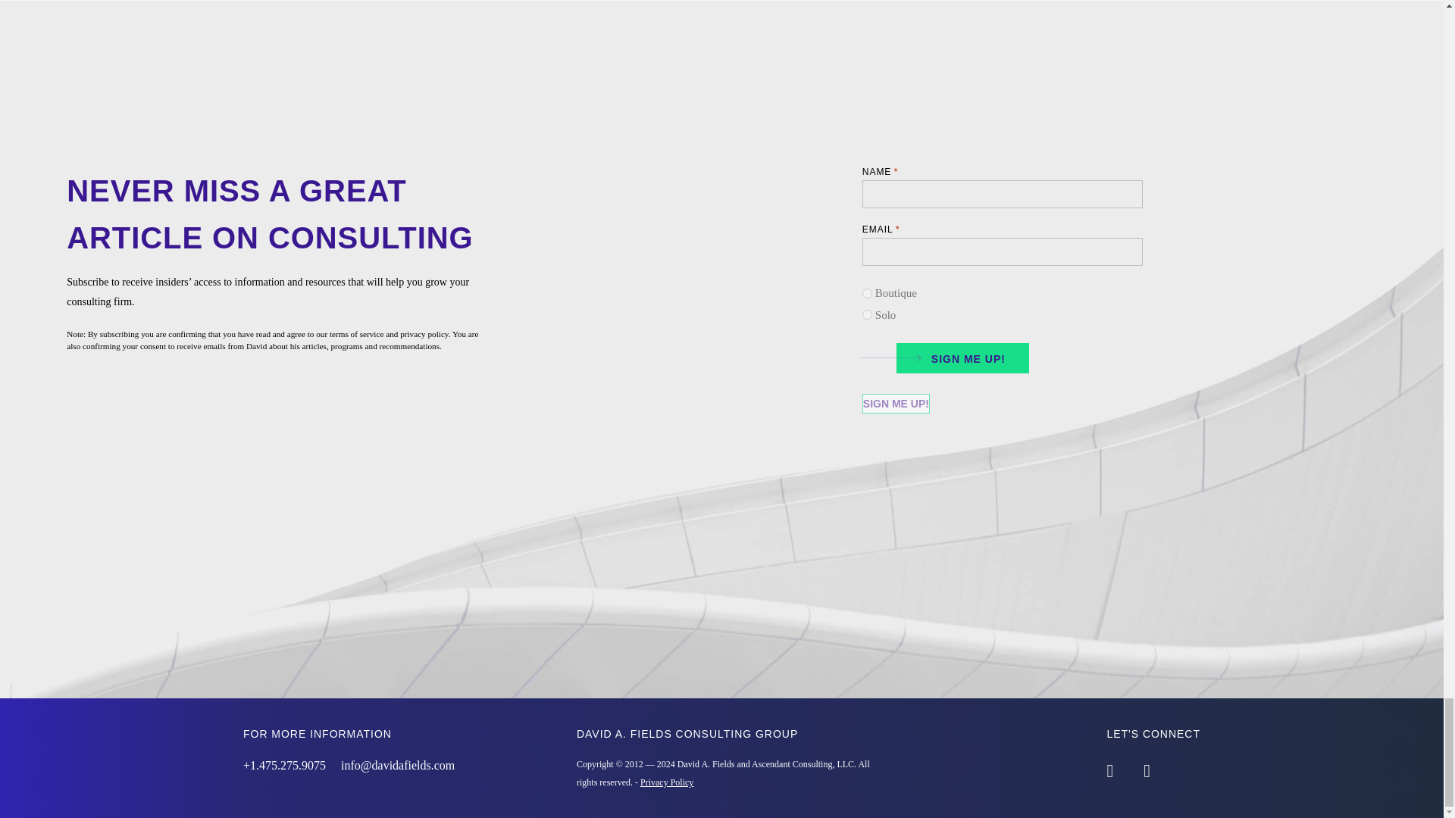 The image size is (1455, 818). Describe the element at coordinates (867, 294) in the screenshot. I see `Boutique` at that location.